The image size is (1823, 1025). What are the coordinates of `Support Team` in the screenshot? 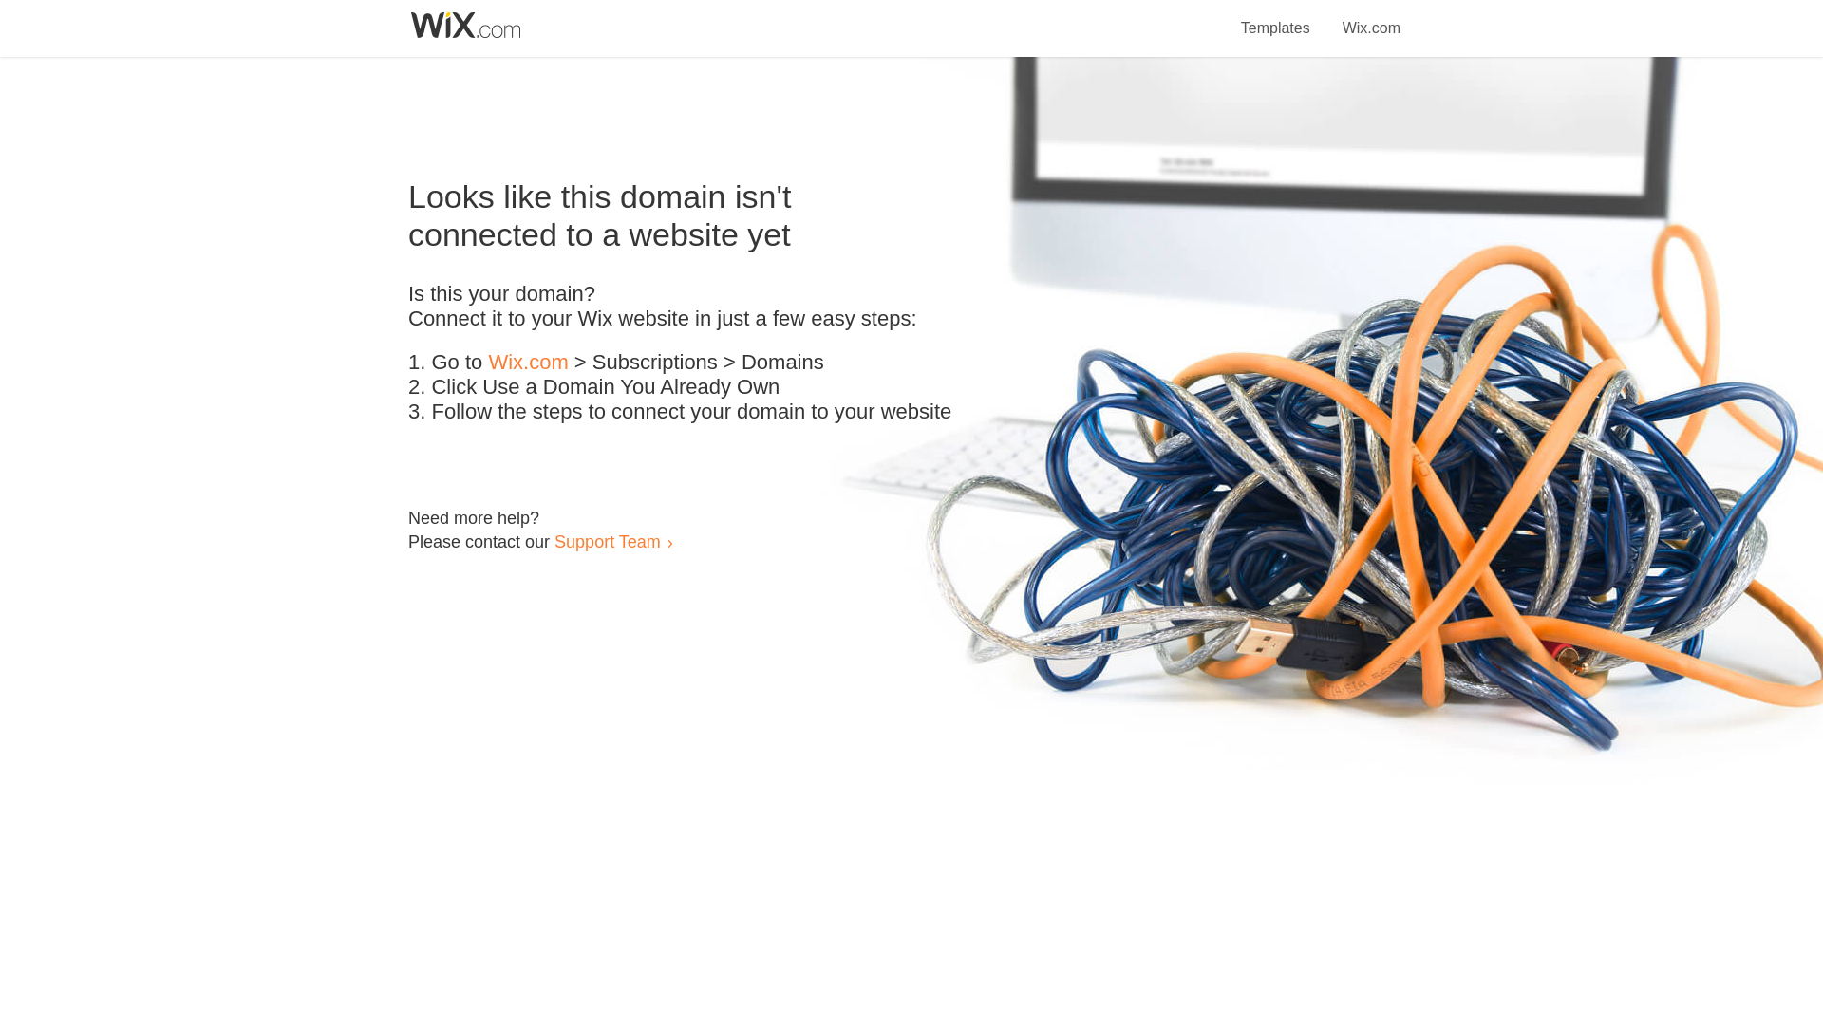 It's located at (607, 541).